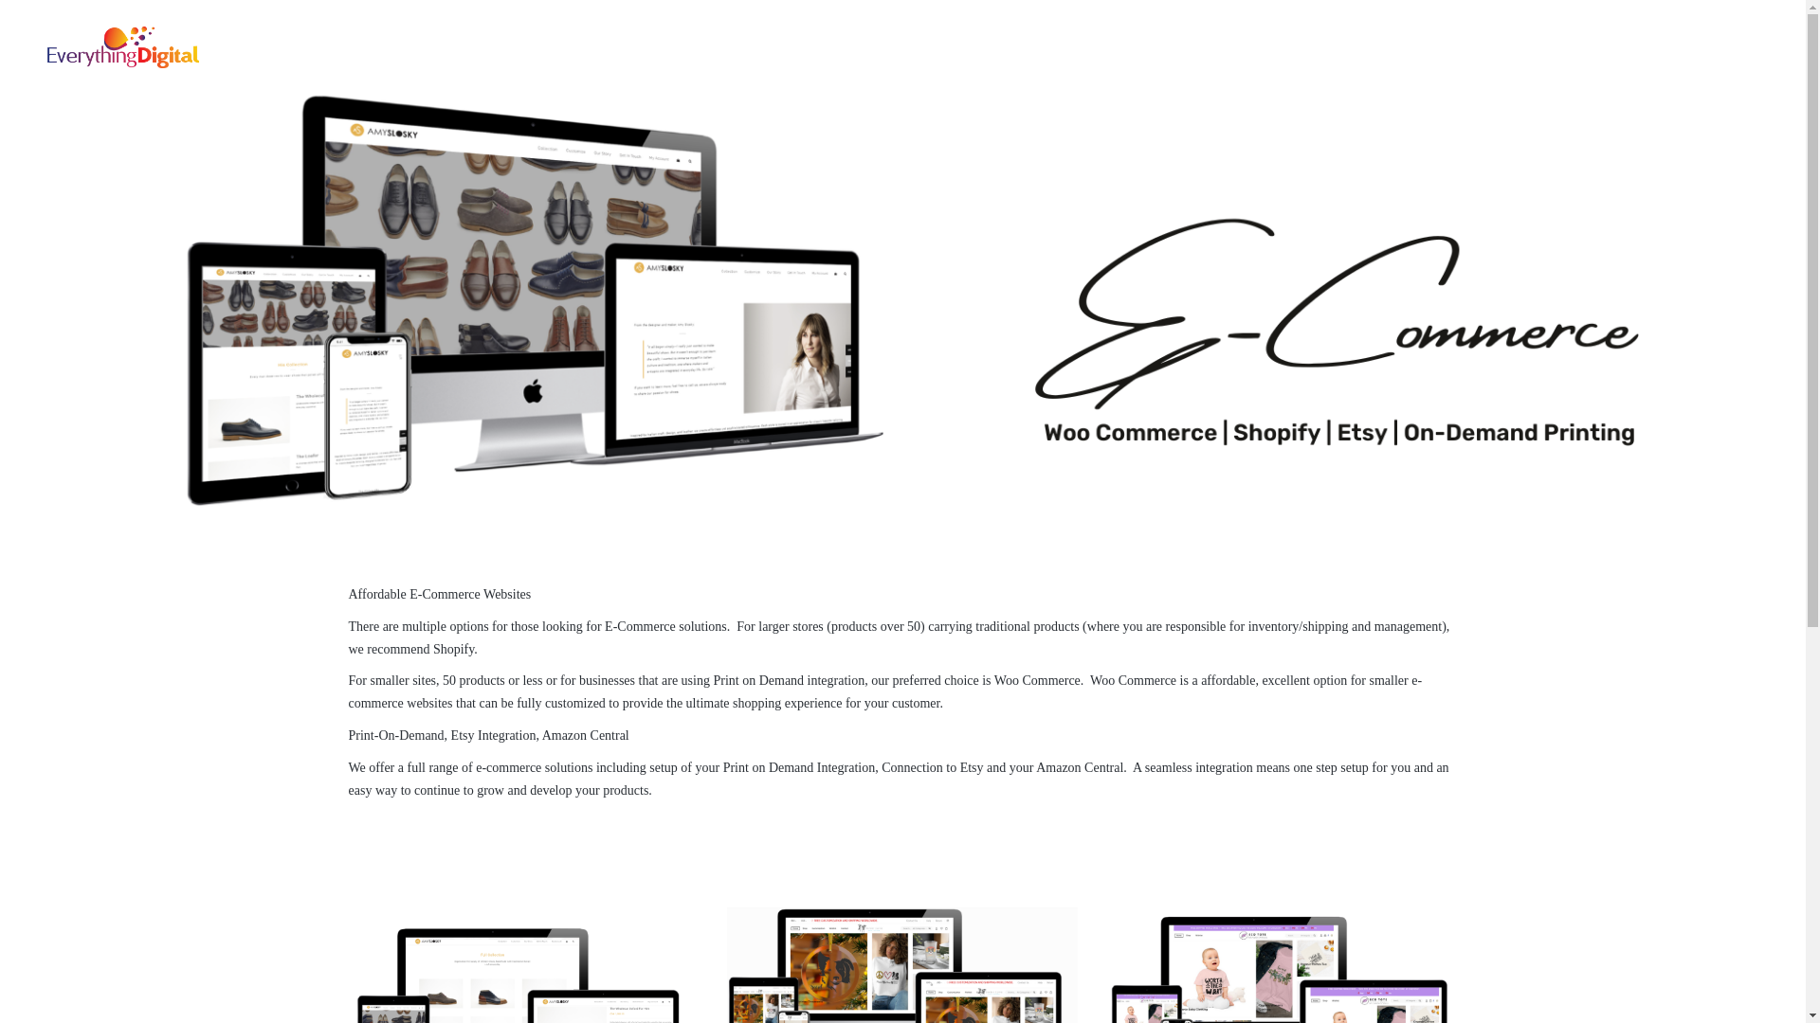 This screenshot has width=1820, height=1023. Describe the element at coordinates (1498, 47) in the screenshot. I see `FRESH FROM THE PRESS` at that location.